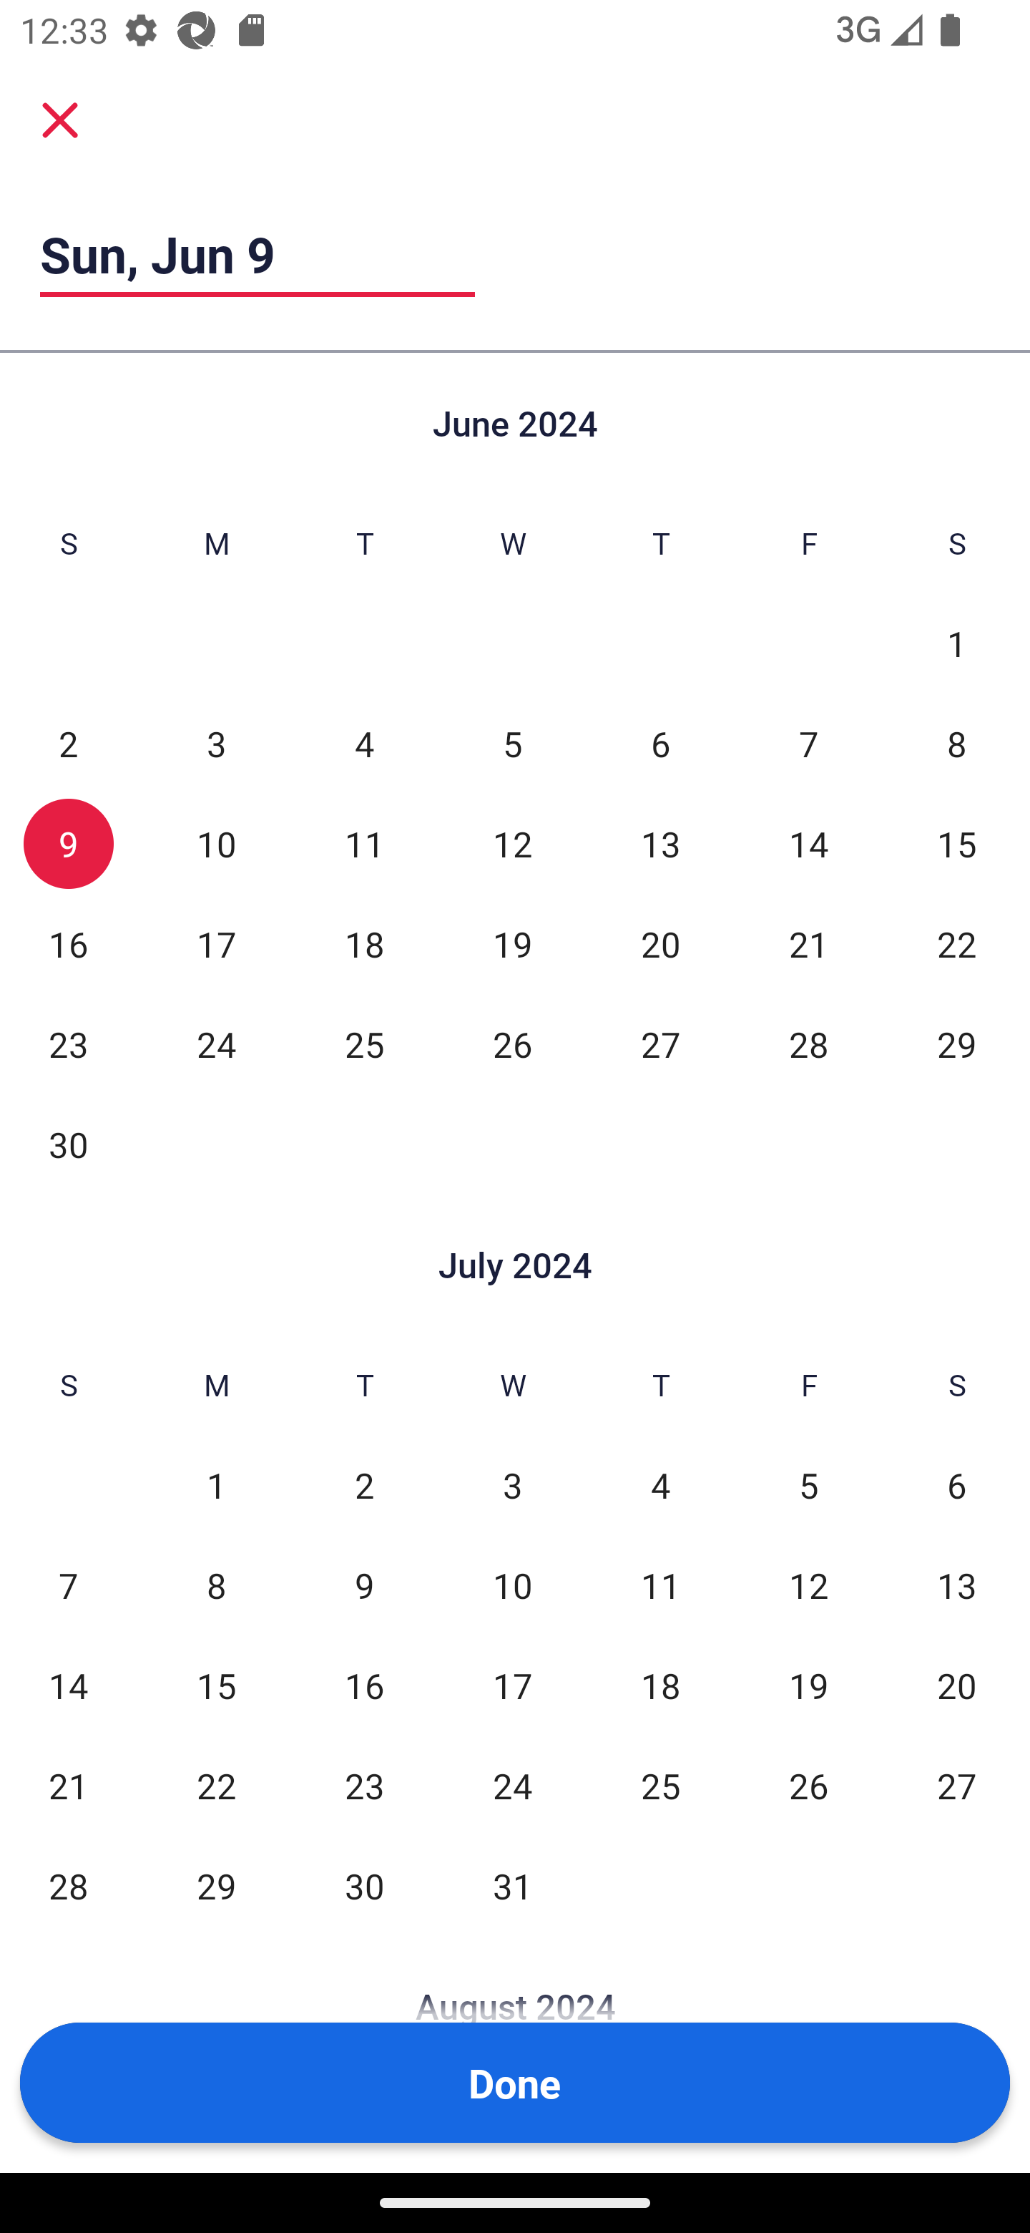 Image resolution: width=1030 pixels, height=2233 pixels. I want to click on 1 Mon, Jul 1, Not Selected, so click(216, 1486).